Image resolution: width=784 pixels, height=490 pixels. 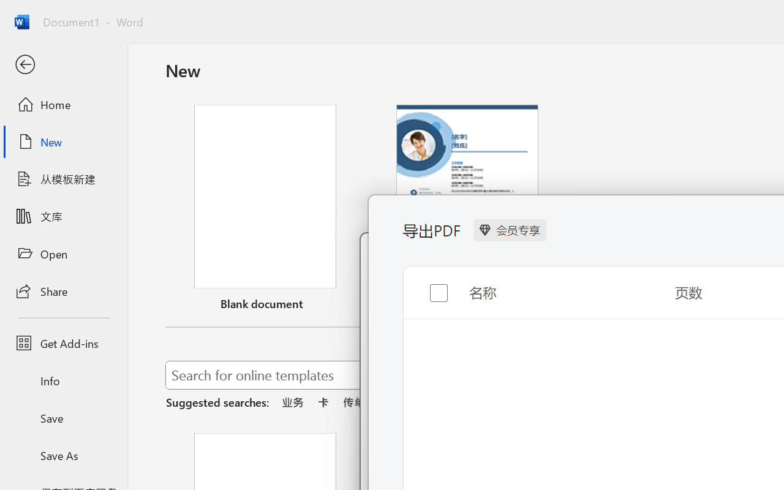 What do you see at coordinates (64, 381) in the screenshot?
I see `Info` at bounding box center [64, 381].